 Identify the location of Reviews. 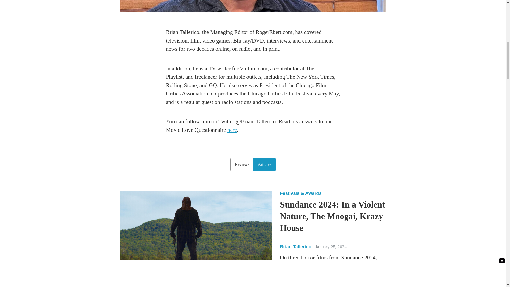
(242, 164).